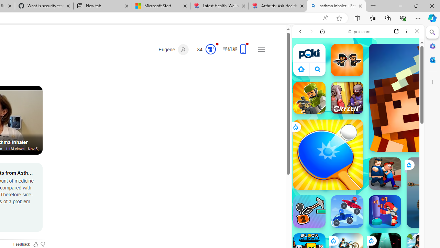 The height and width of the screenshot is (248, 440). Describe the element at coordinates (347, 60) in the screenshot. I see `Zombie Rush Zombie Rush` at that location.